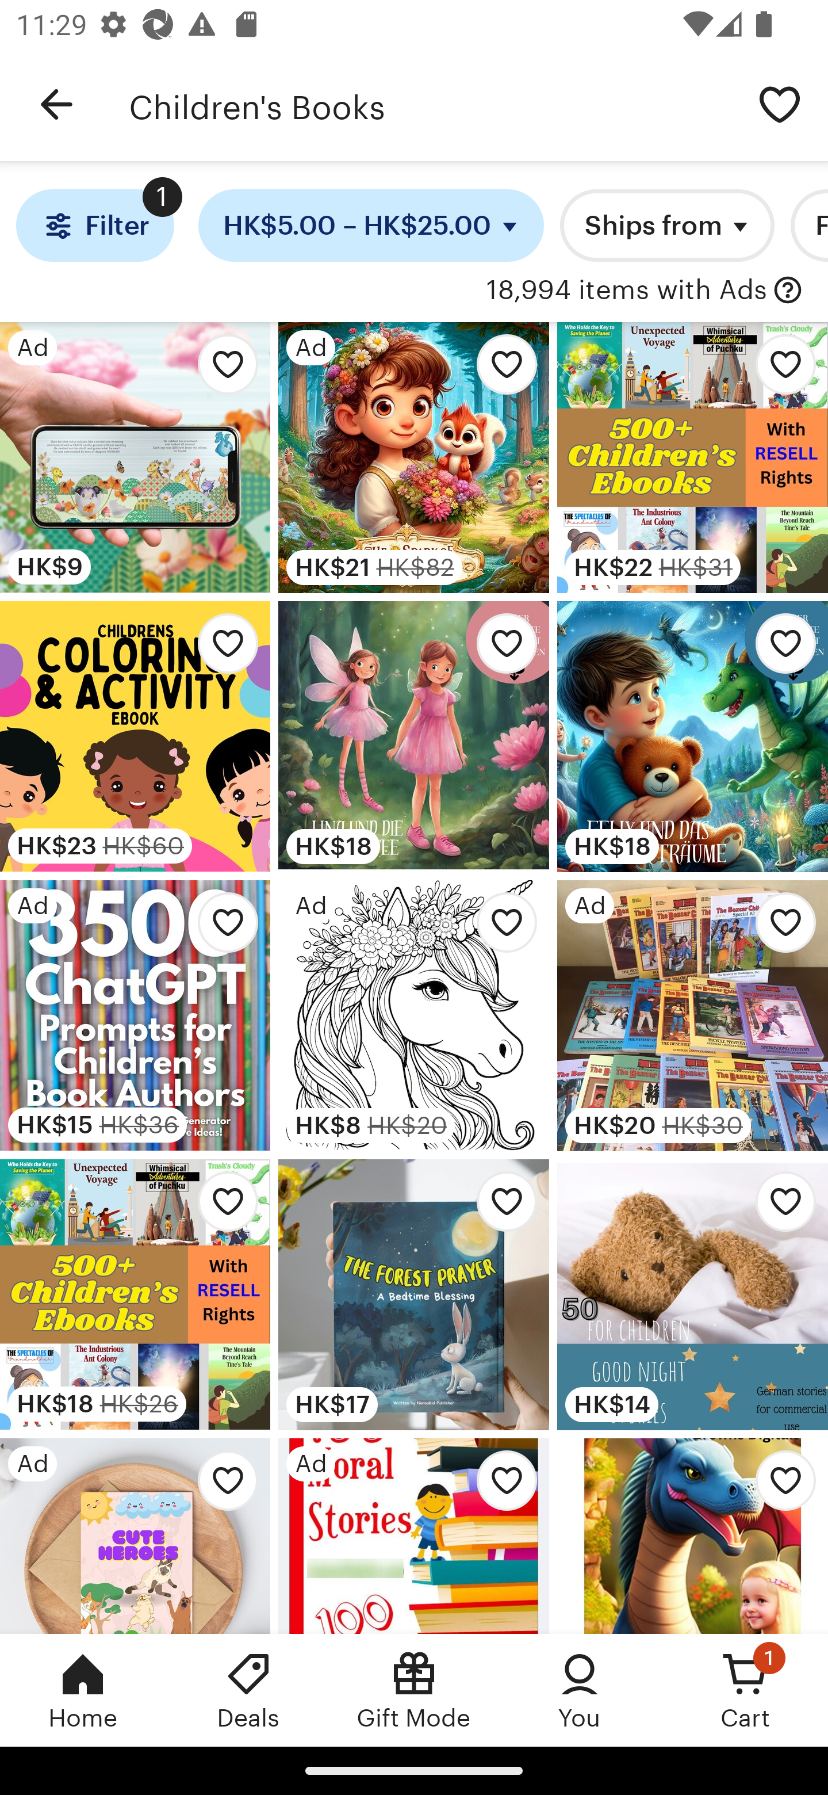 This screenshot has height=1795, width=828. I want to click on Filter, so click(94, 226).